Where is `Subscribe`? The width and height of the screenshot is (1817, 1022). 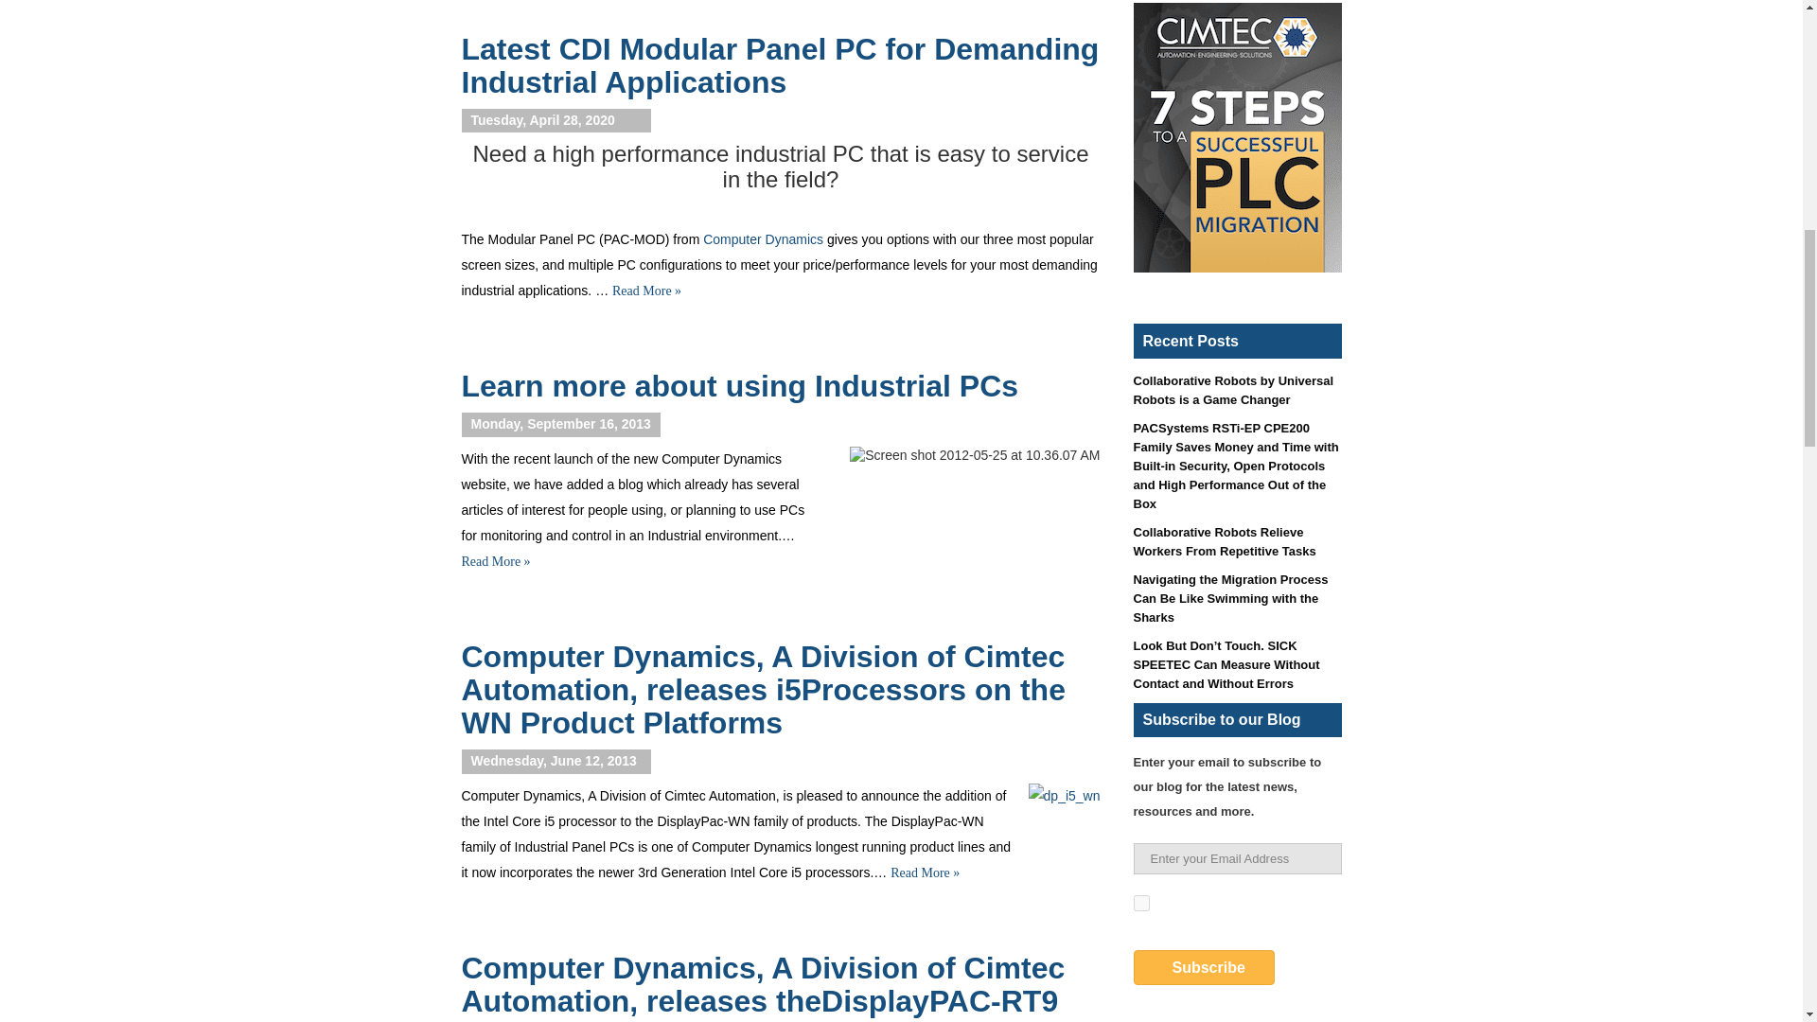 Subscribe is located at coordinates (1204, 967).